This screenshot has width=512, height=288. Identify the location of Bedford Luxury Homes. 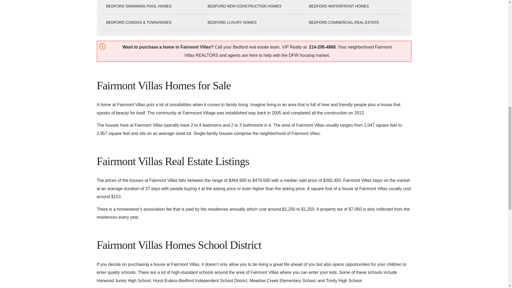
(232, 22).